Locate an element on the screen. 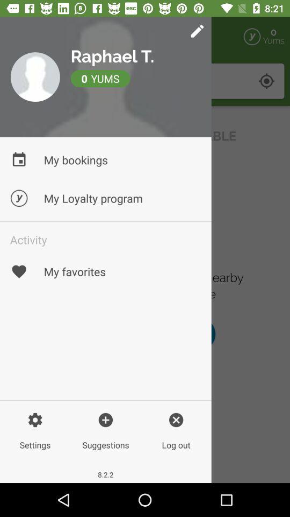 The width and height of the screenshot is (290, 517). select edit icon is located at coordinates (144, 37).